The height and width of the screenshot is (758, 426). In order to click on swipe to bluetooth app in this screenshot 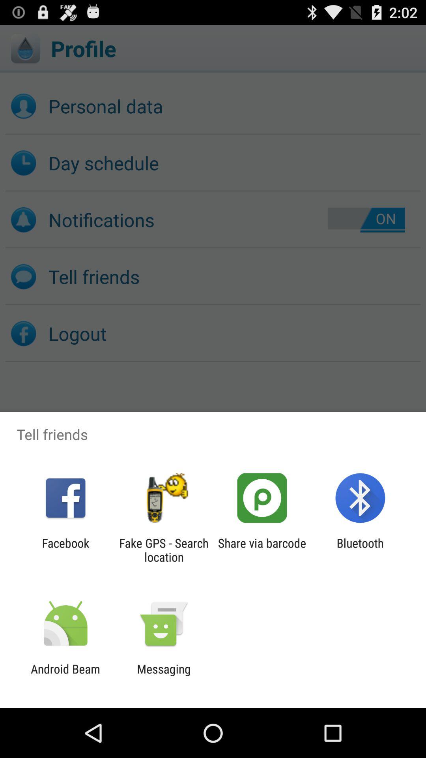, I will do `click(360, 550)`.